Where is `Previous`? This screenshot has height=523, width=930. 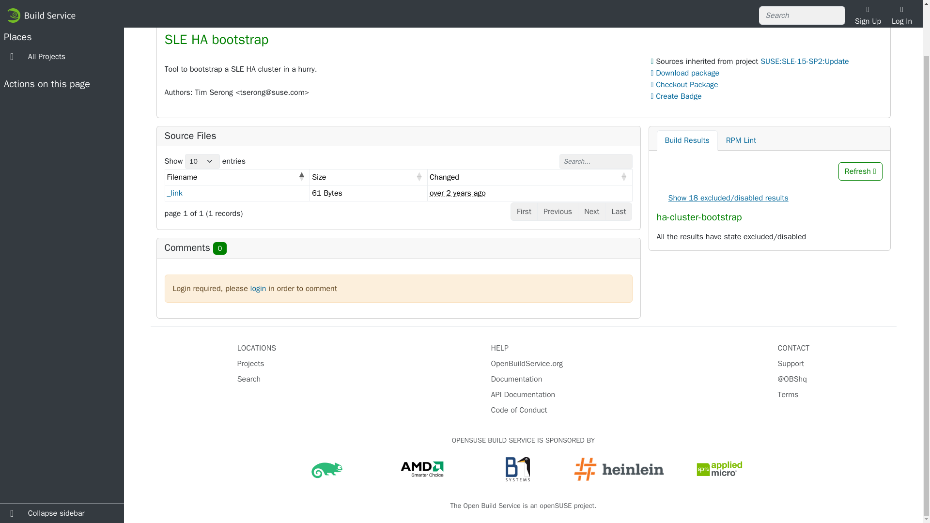 Previous is located at coordinates (558, 211).